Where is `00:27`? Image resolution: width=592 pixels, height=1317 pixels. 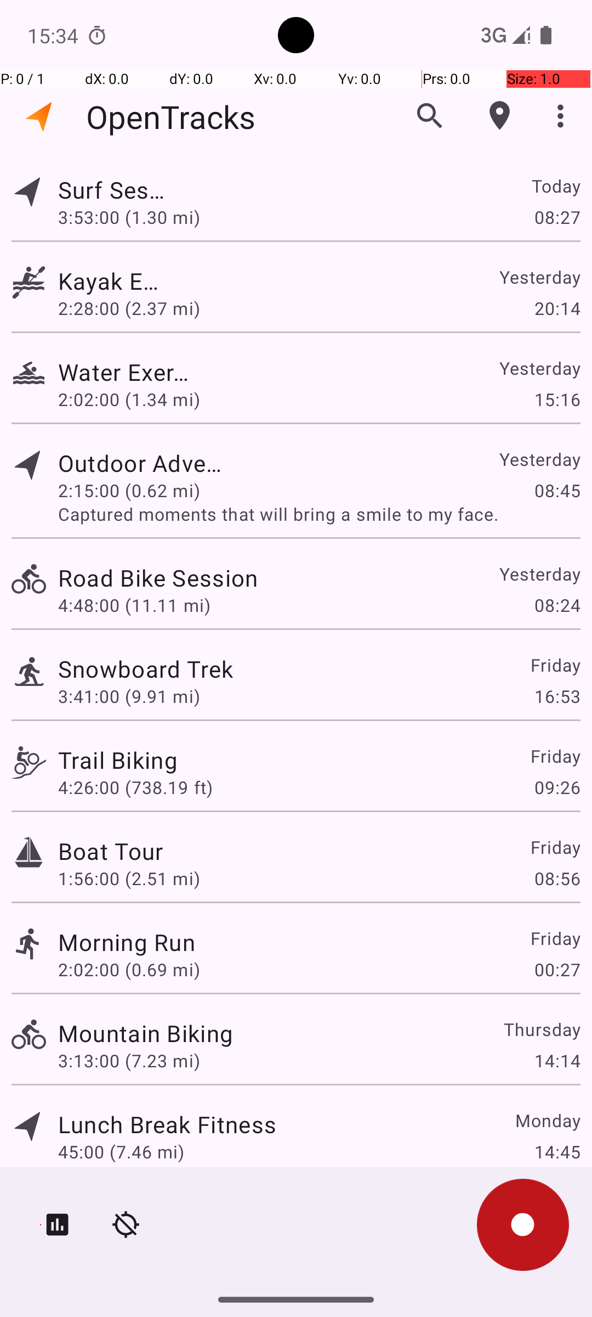
00:27 is located at coordinates (557, 969).